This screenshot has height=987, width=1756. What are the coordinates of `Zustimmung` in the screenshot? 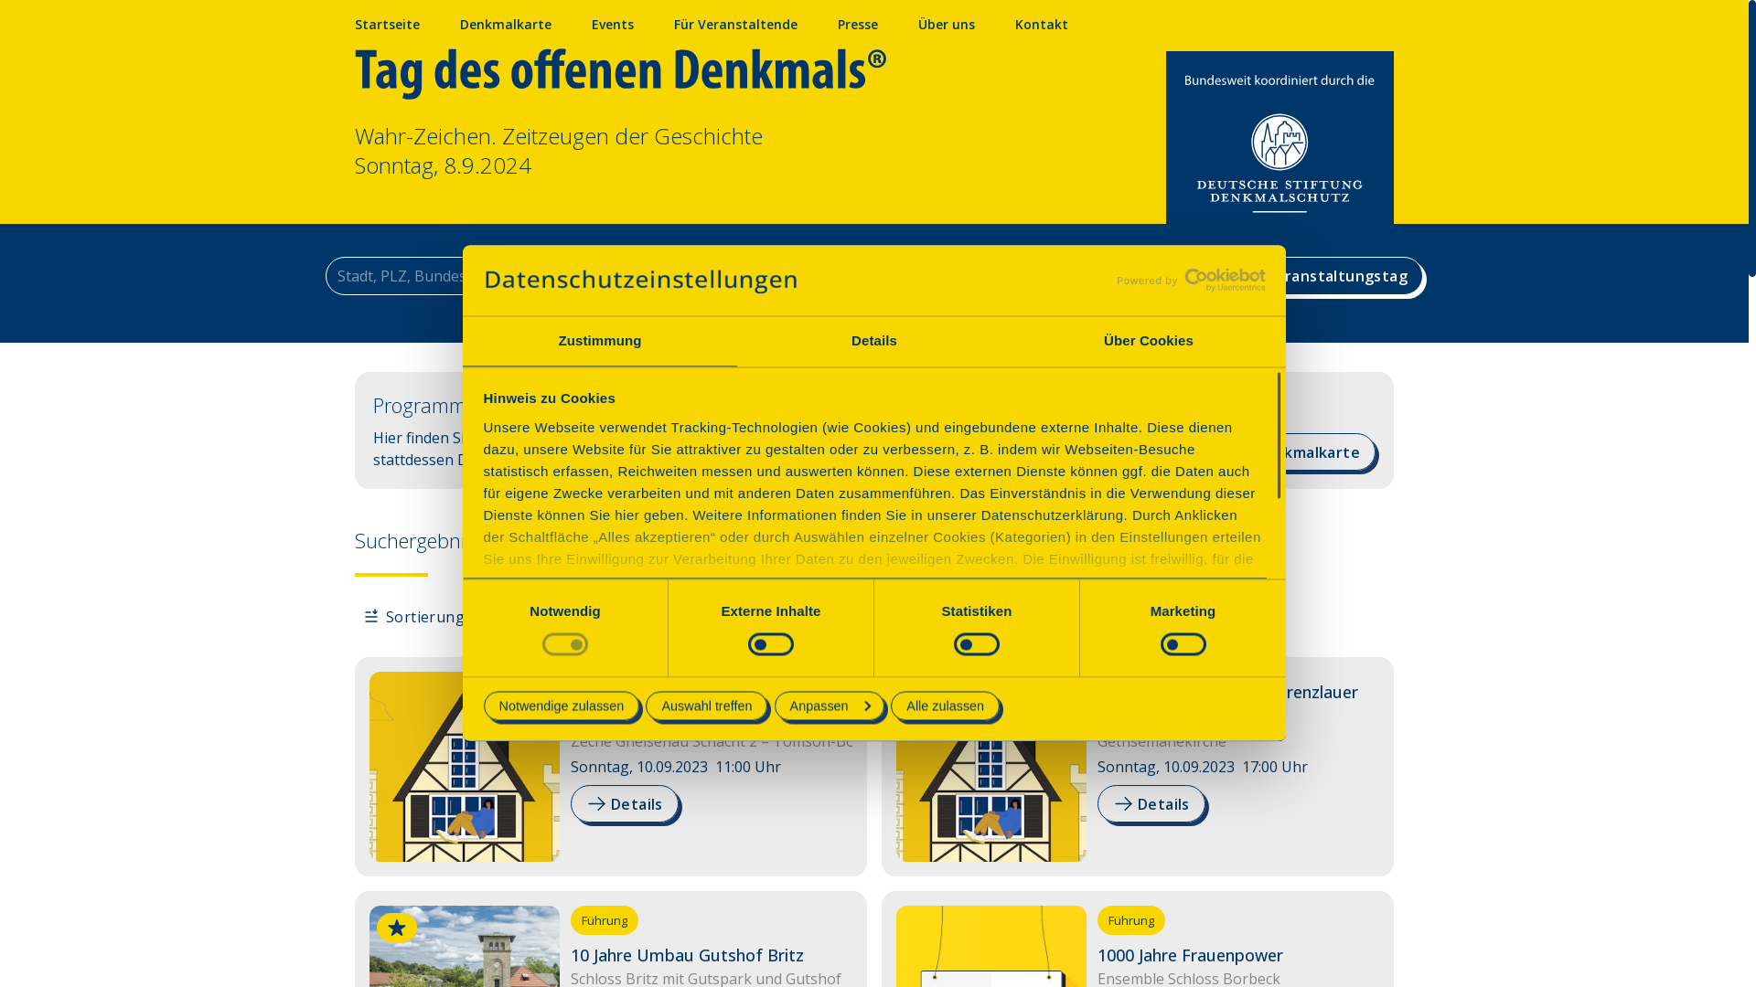 It's located at (600, 342).